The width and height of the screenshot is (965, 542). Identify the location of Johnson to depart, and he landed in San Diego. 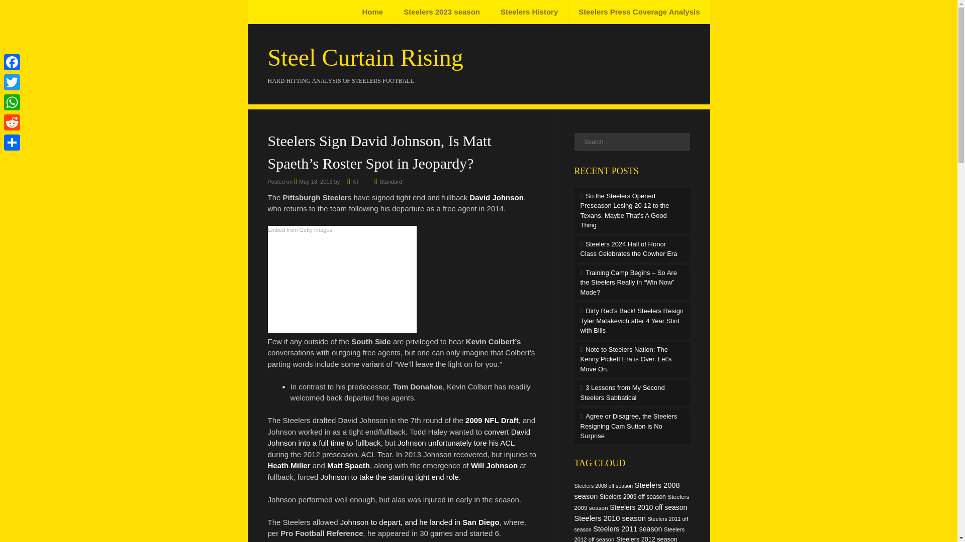
(420, 522).